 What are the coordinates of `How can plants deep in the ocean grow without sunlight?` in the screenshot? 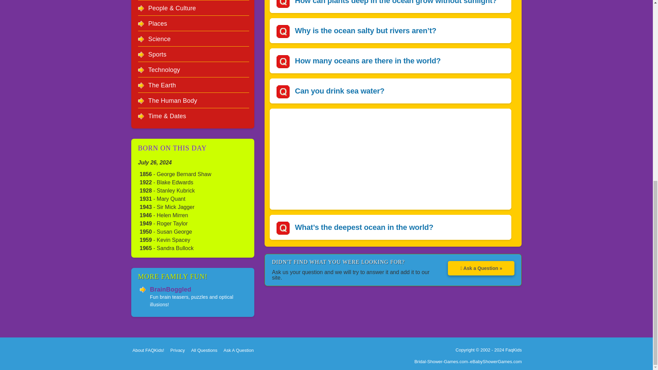 It's located at (395, 2).